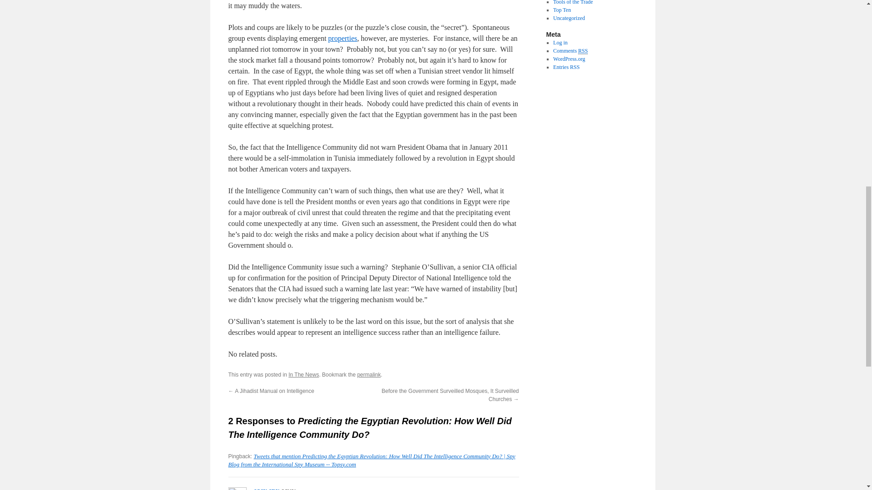  What do you see at coordinates (368, 374) in the screenshot?
I see `permalink` at bounding box center [368, 374].